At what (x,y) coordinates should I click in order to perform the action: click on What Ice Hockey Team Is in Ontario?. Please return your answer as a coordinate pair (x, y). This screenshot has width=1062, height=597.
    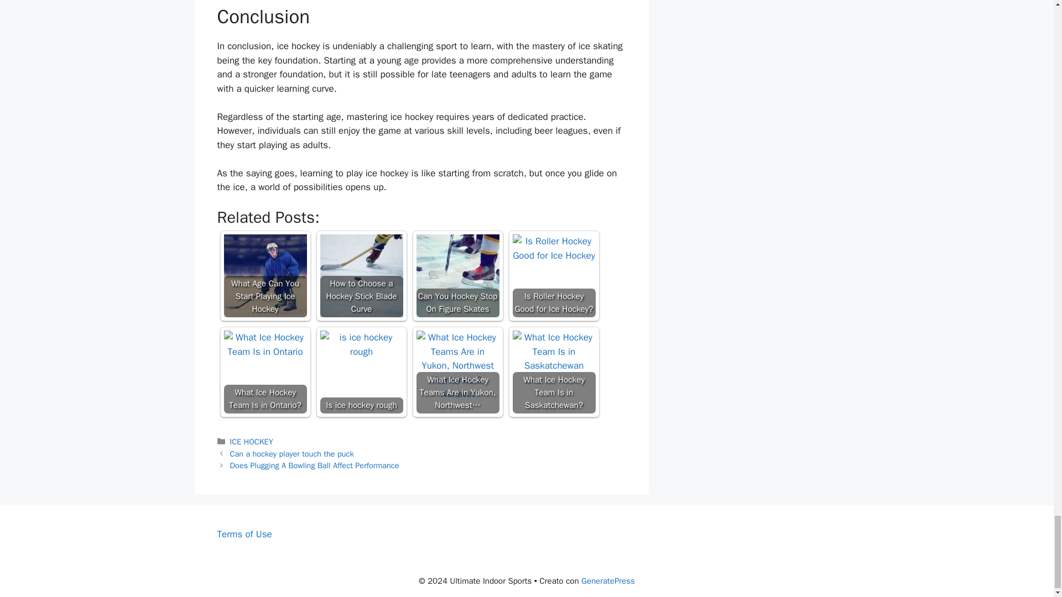
    Looking at the image, I should click on (264, 372).